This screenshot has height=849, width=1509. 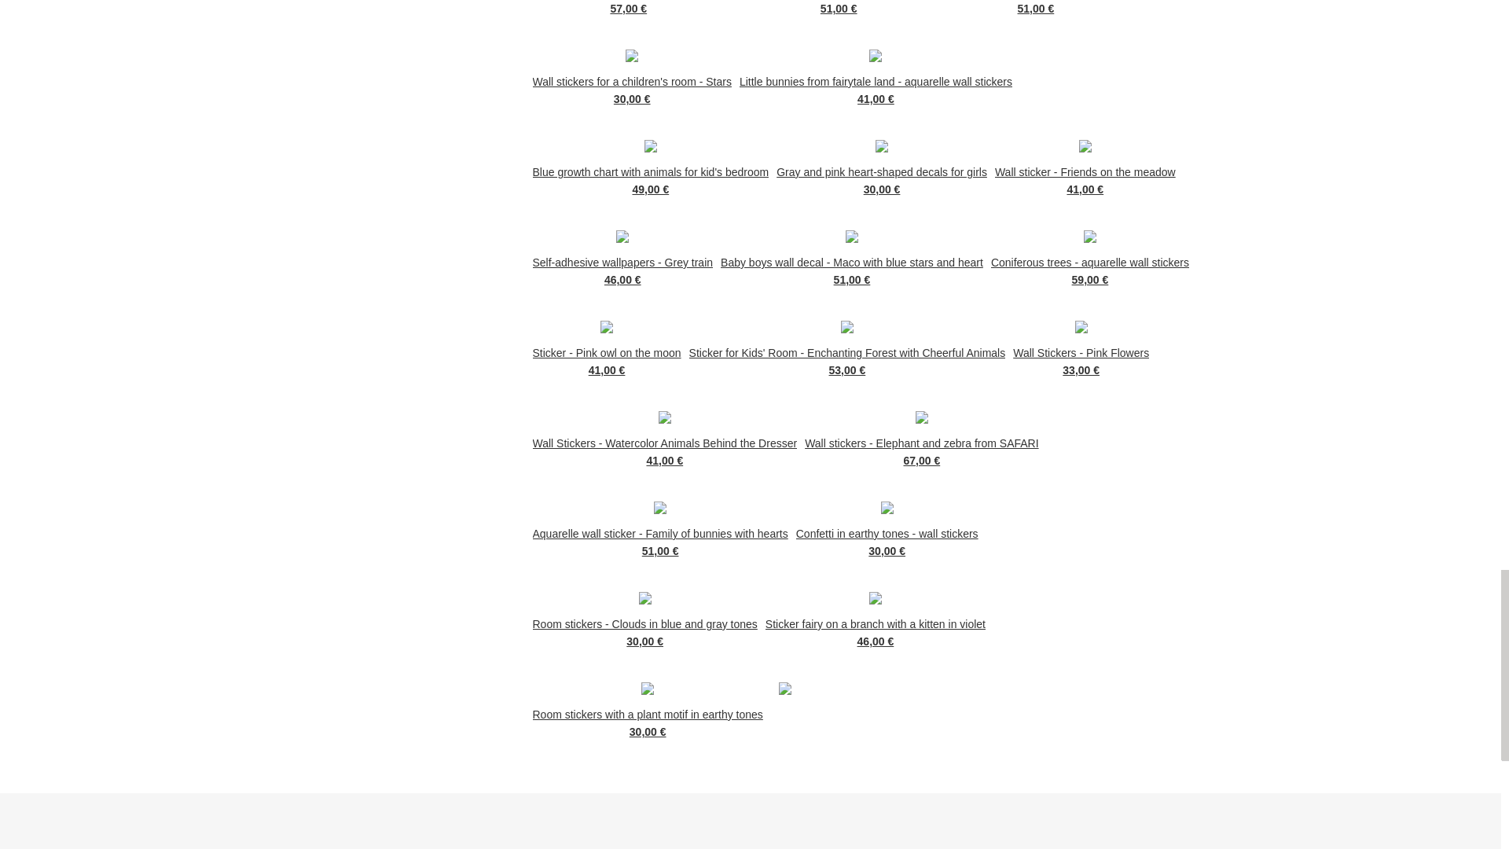 What do you see at coordinates (1089, 261) in the screenshot?
I see `Coniferous trees - aquarelle wall stickers` at bounding box center [1089, 261].